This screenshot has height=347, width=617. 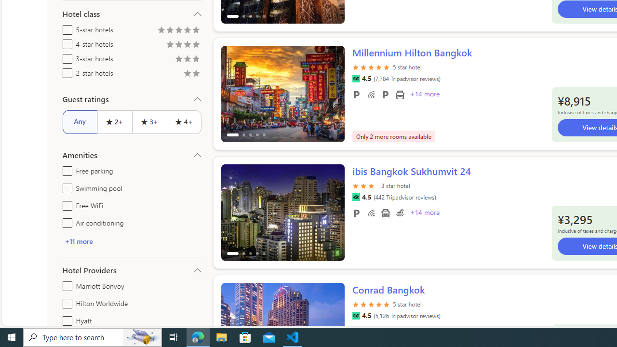 I want to click on Airport transportation, so click(x=385, y=213).